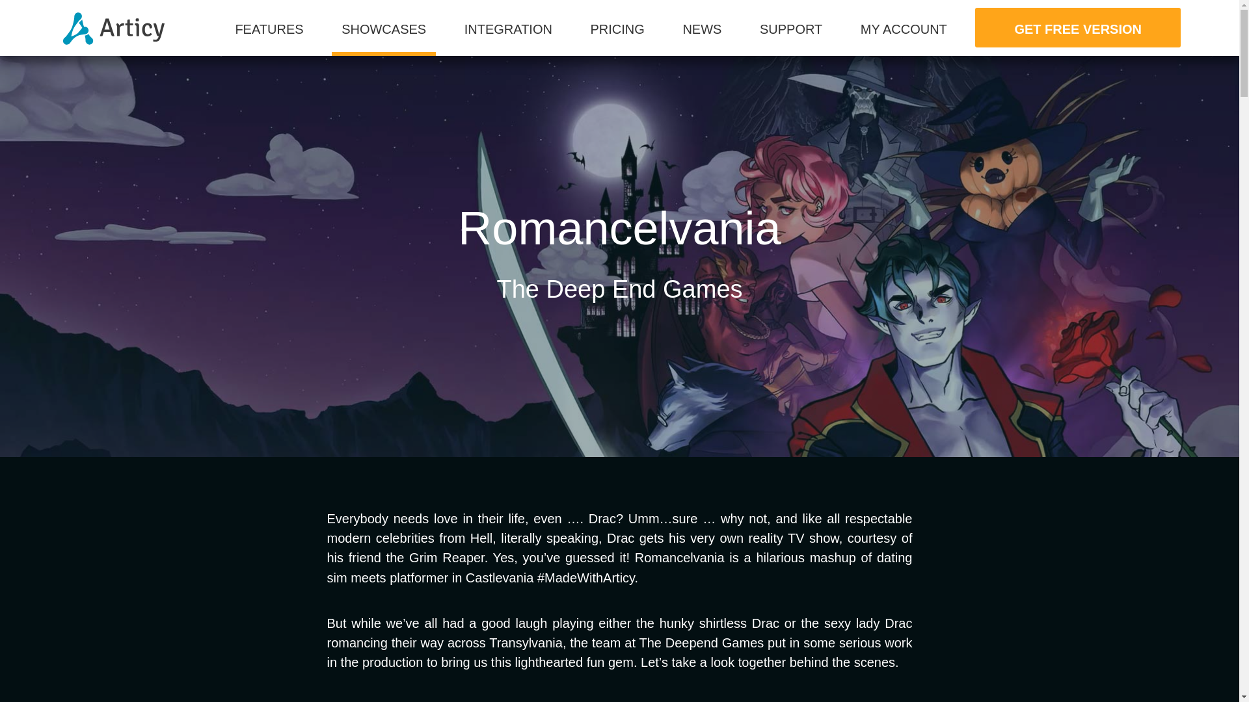 Image resolution: width=1249 pixels, height=702 pixels. What do you see at coordinates (113, 29) in the screenshot?
I see `Articy logo` at bounding box center [113, 29].